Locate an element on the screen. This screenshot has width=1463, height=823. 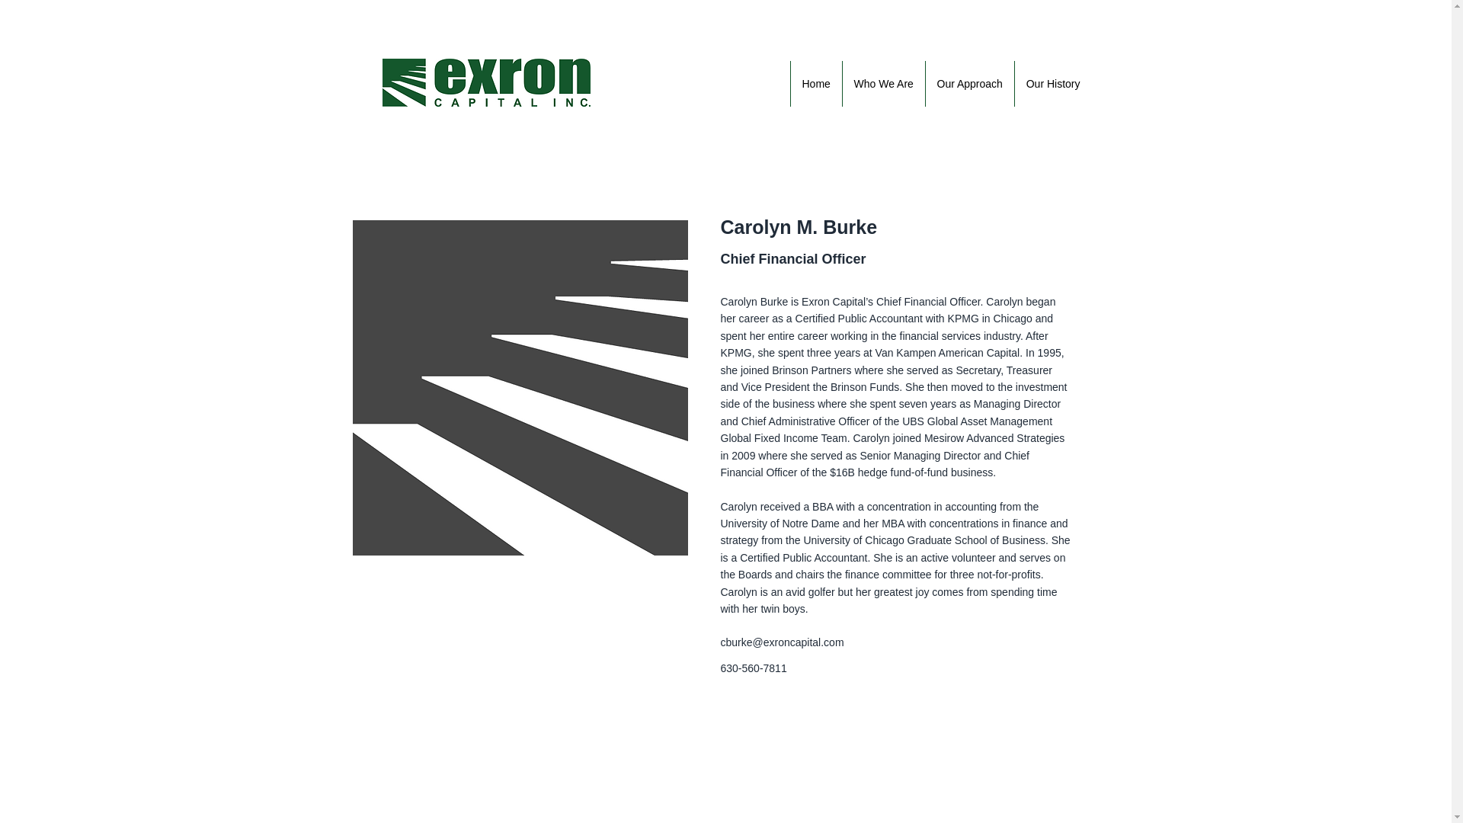
Home is located at coordinates (815, 84).